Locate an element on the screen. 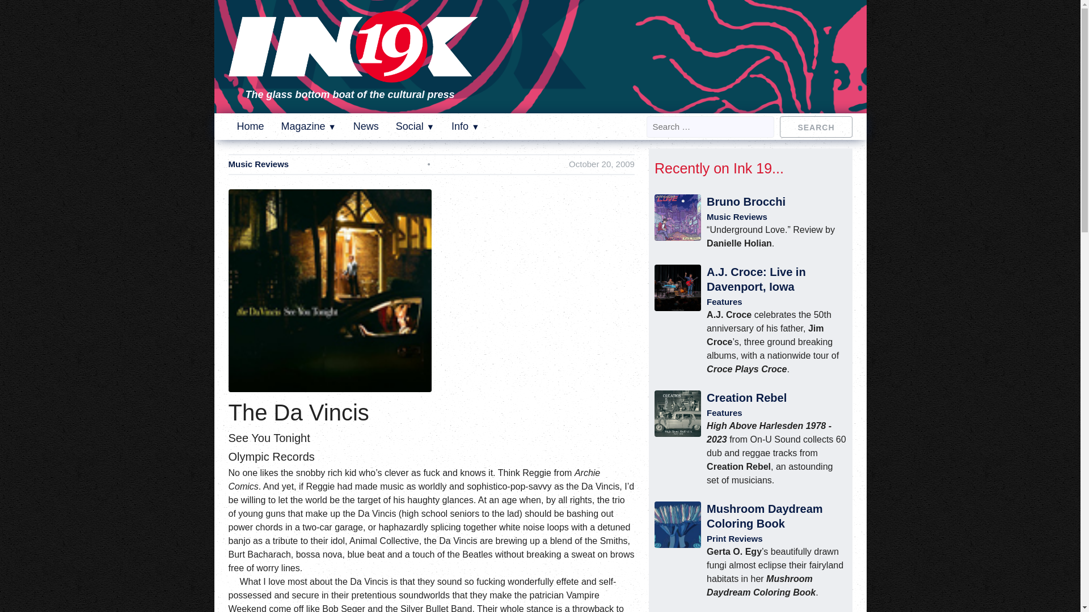 This screenshot has height=612, width=1089. Ink 19 is located at coordinates (353, 75).